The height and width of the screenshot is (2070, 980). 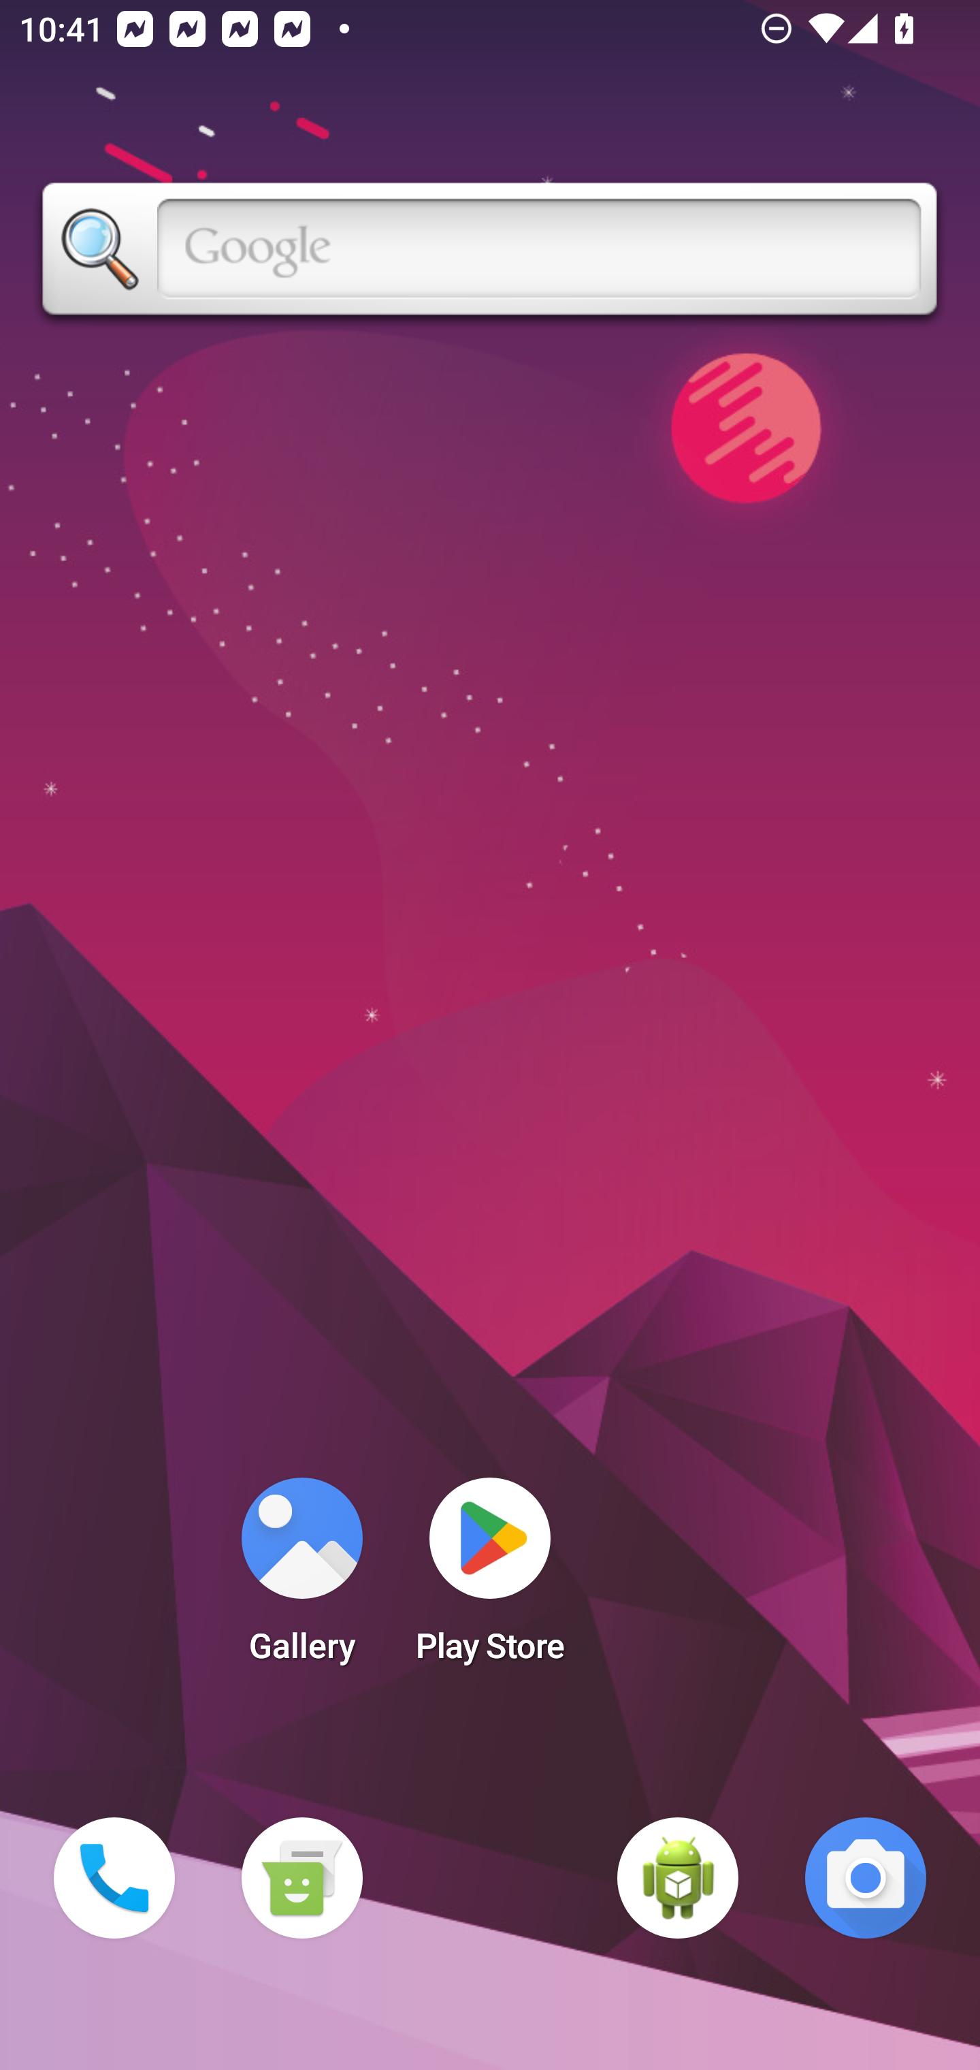 What do you see at coordinates (114, 1878) in the screenshot?
I see `Phone` at bounding box center [114, 1878].